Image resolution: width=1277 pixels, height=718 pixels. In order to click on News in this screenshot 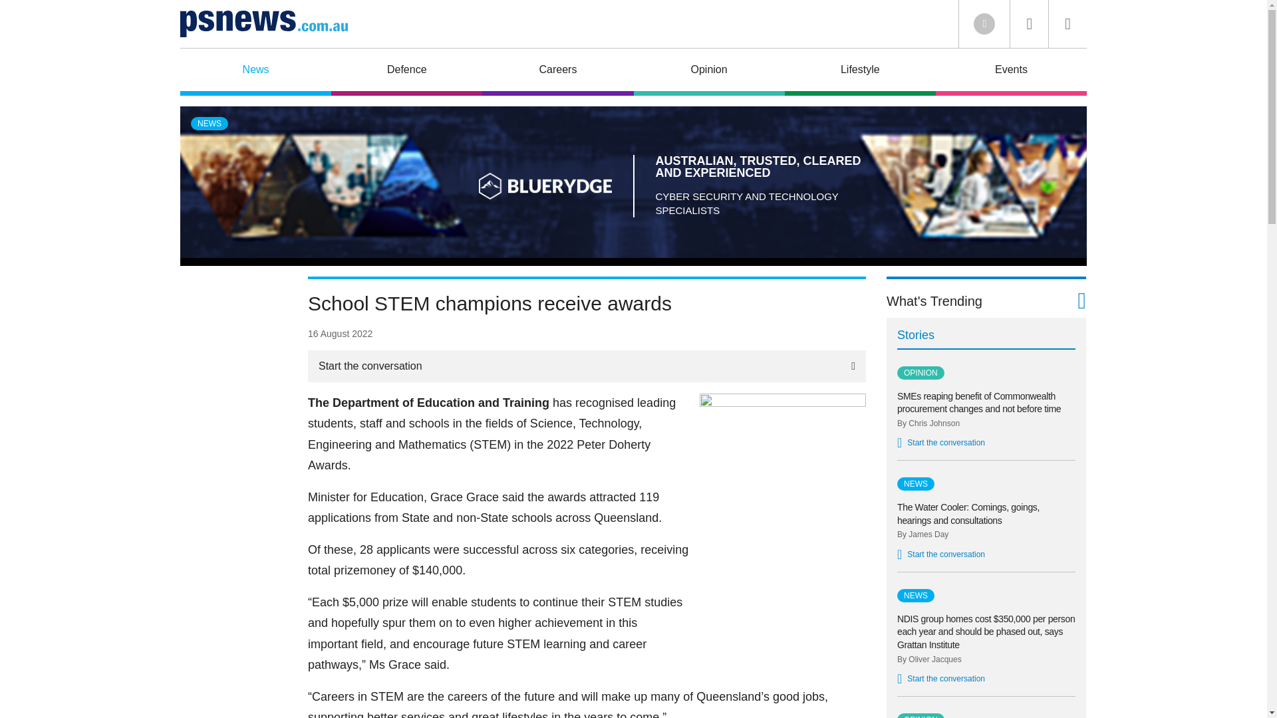, I will do `click(255, 72)`.